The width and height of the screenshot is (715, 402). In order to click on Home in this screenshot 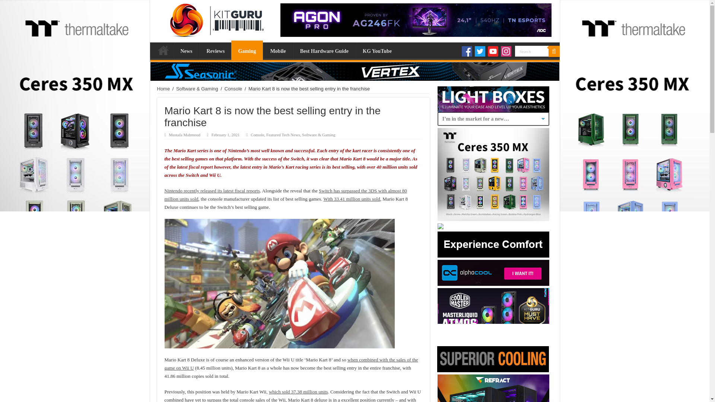, I will do `click(163, 50)`.